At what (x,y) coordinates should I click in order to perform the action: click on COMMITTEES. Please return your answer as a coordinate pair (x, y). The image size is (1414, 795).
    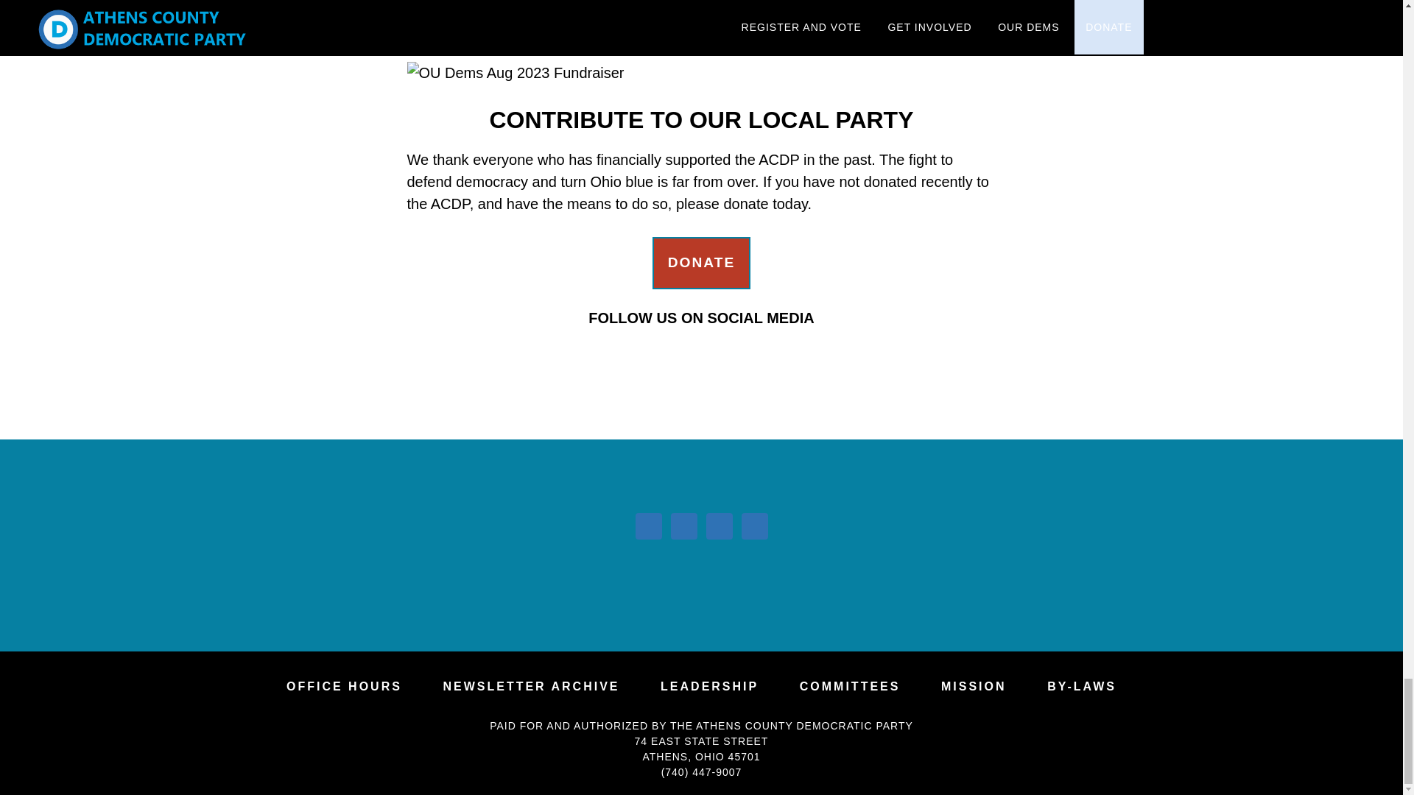
    Looking at the image, I should click on (850, 686).